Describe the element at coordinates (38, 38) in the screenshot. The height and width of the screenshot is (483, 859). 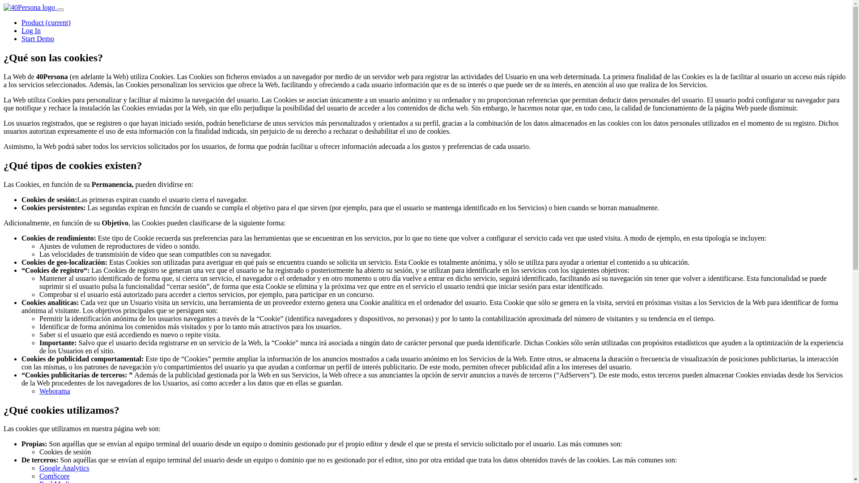
I see `Start Demo` at that location.